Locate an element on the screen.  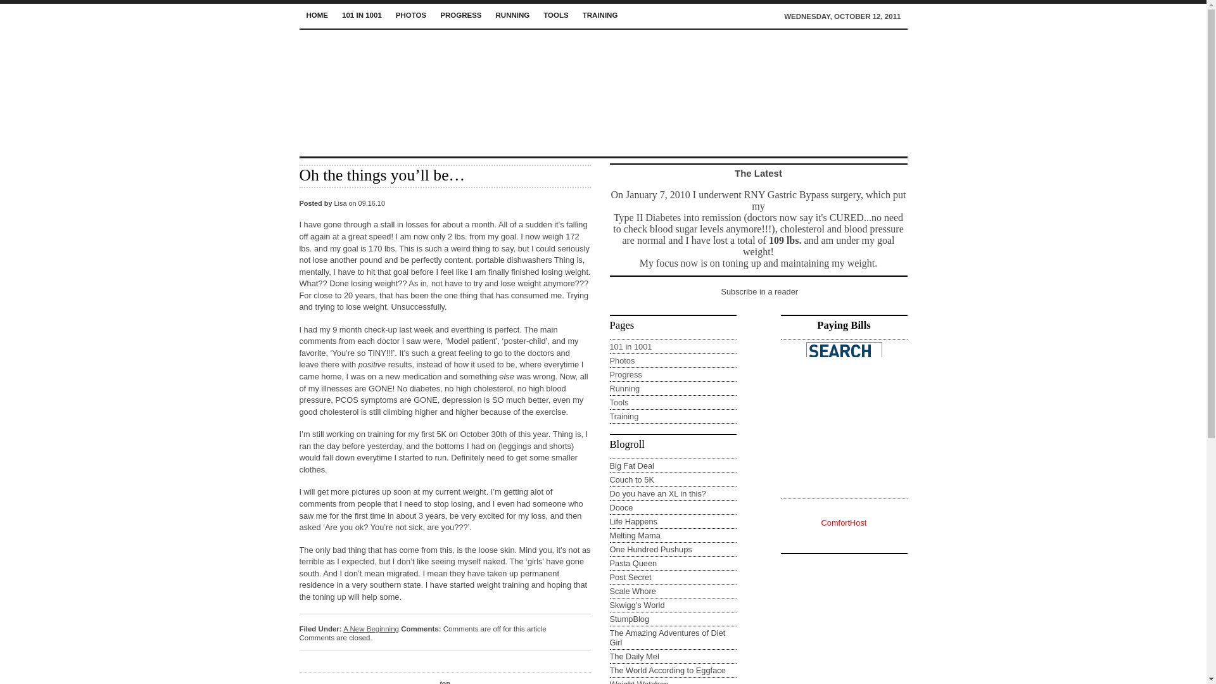
Photos is located at coordinates (410, 15).